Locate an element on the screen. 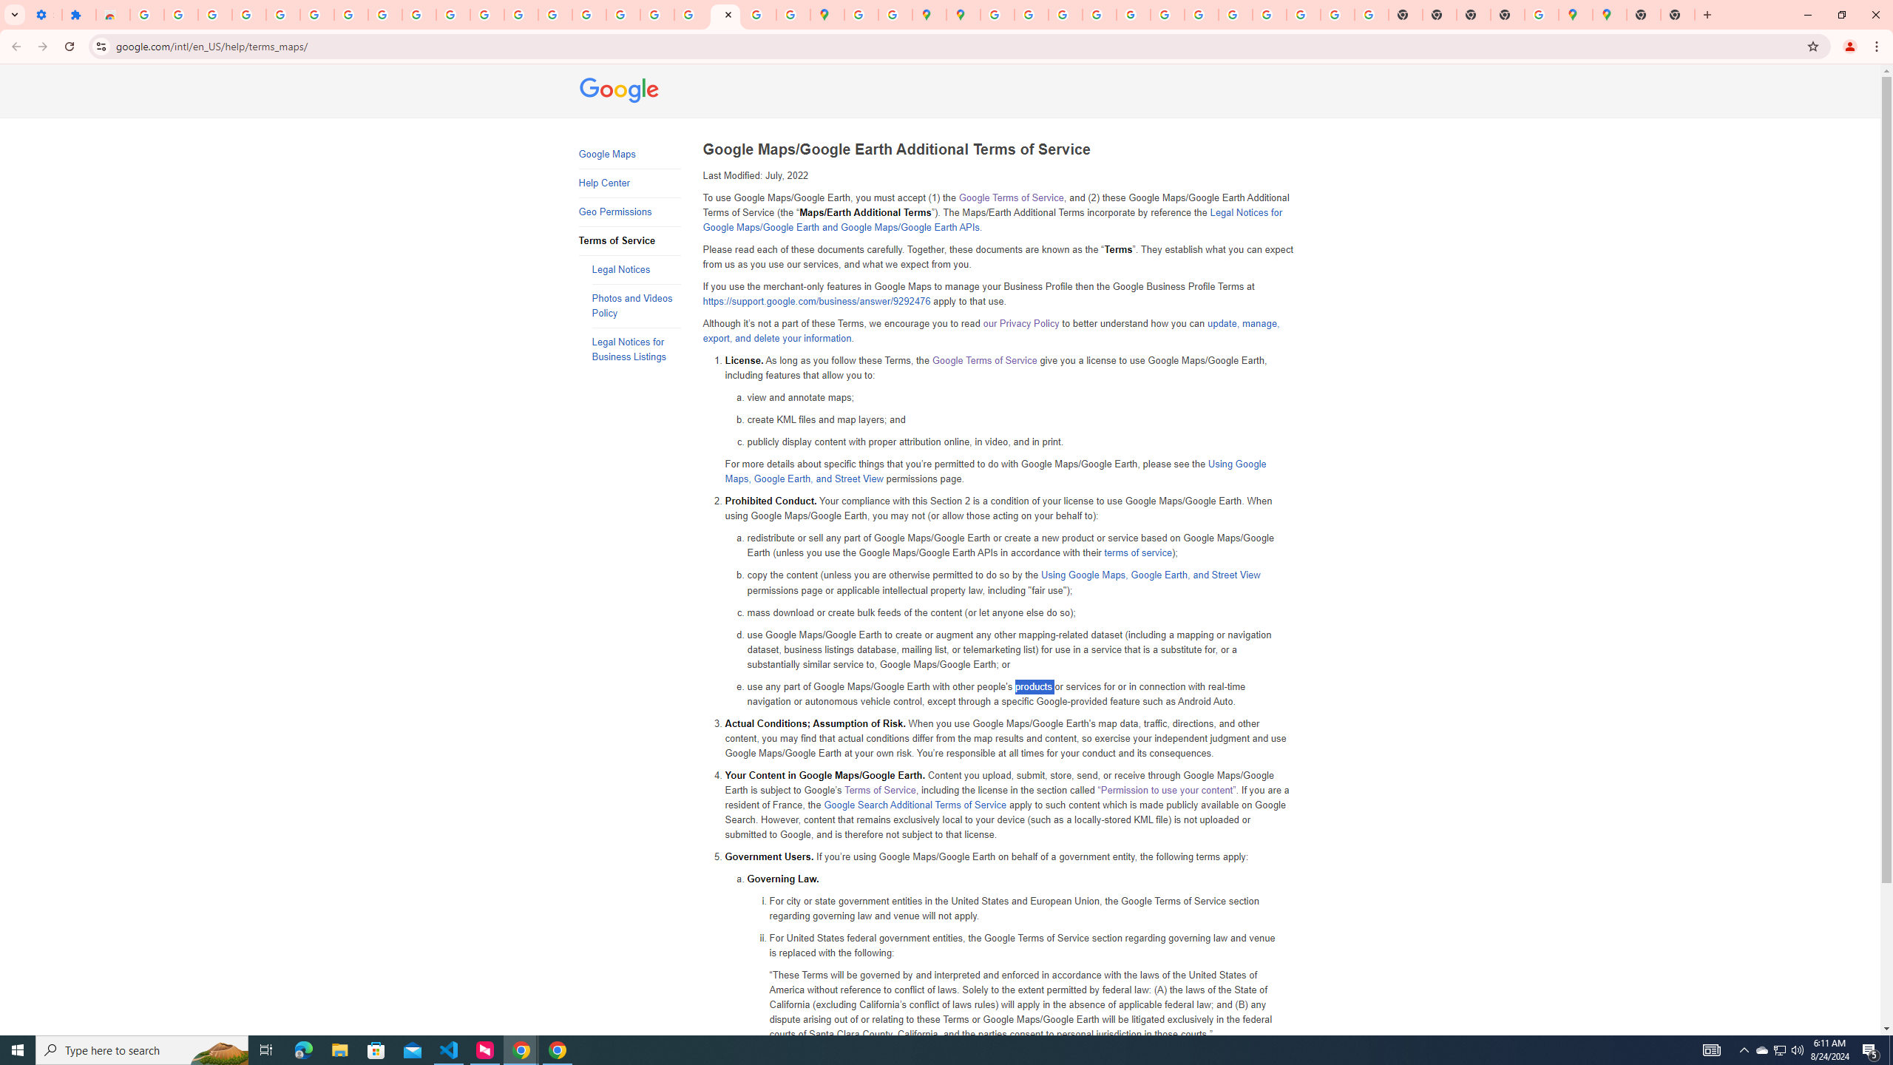 Image resolution: width=1893 pixels, height=1065 pixels. Privacy Help Center - Policies Help is located at coordinates (589, 15).